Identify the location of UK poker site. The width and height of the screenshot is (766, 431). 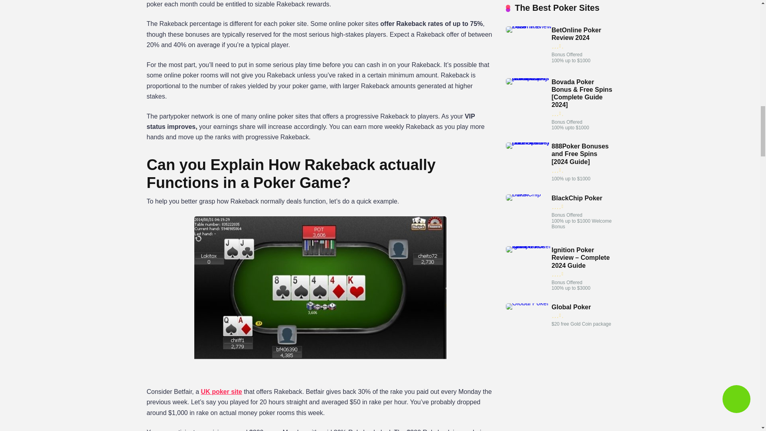
(221, 392).